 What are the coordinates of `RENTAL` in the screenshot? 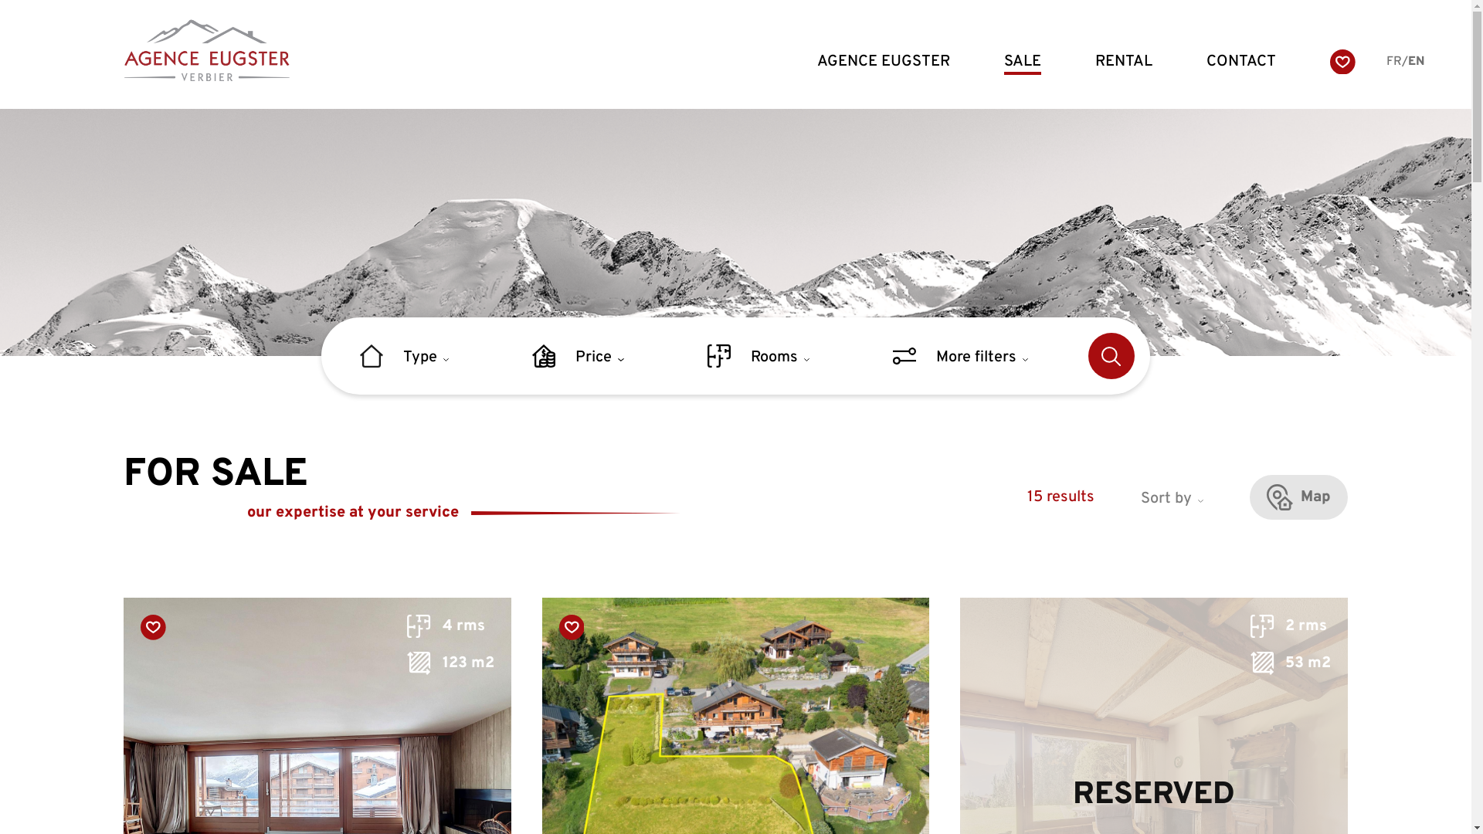 It's located at (1124, 62).